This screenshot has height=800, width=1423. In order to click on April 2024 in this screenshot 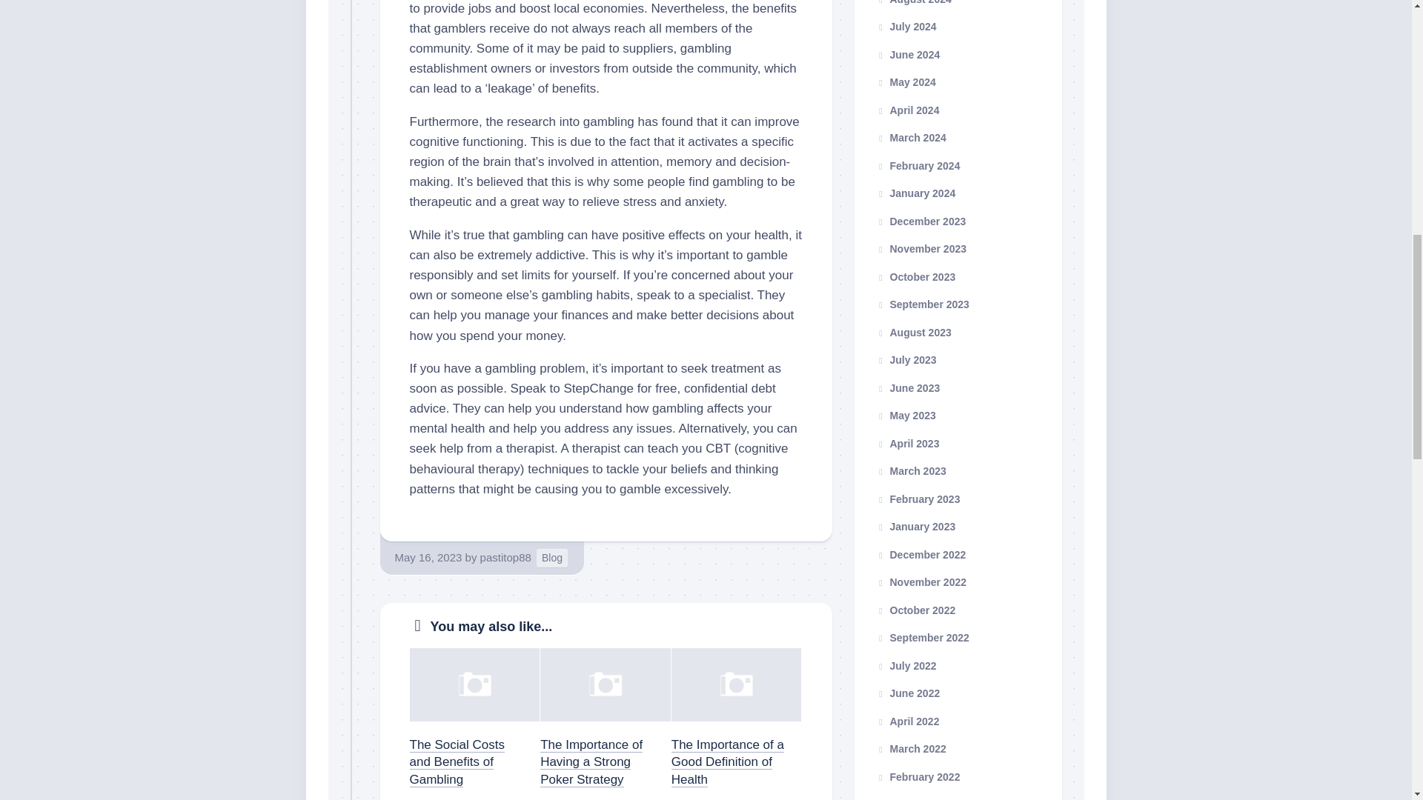, I will do `click(907, 110)`.